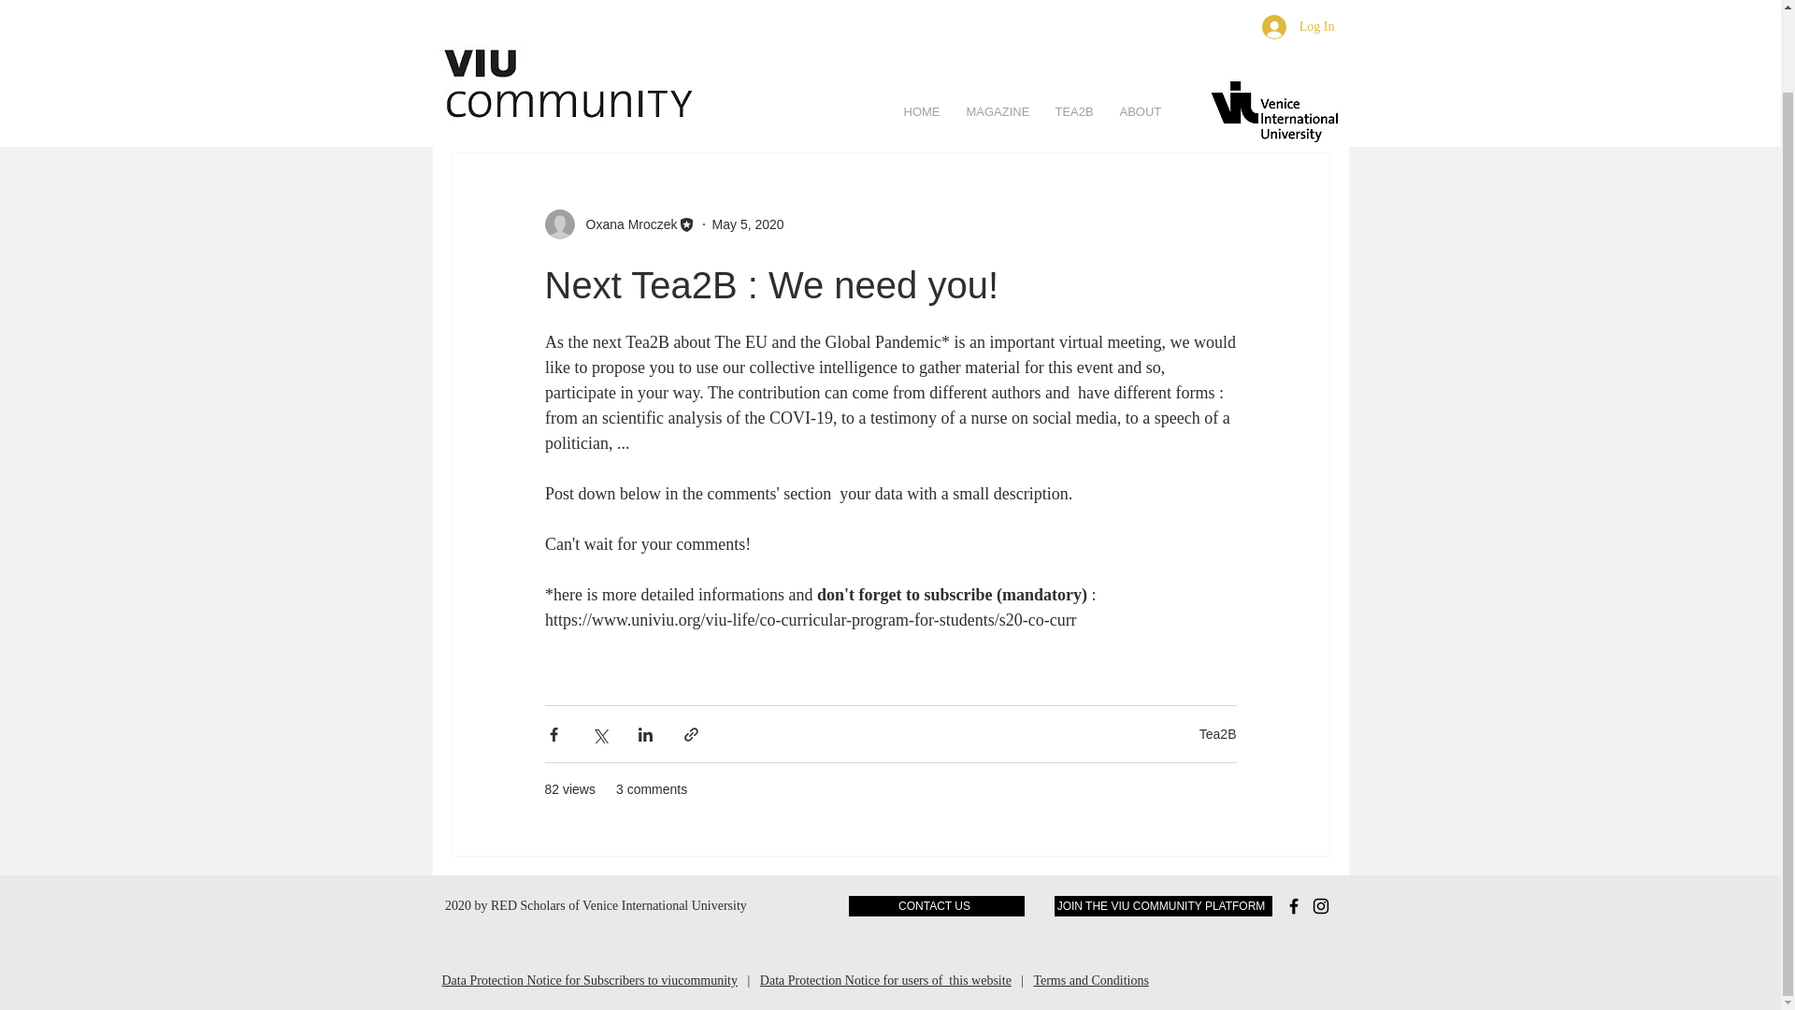  What do you see at coordinates (922, 22) in the screenshot?
I see `HOME` at bounding box center [922, 22].